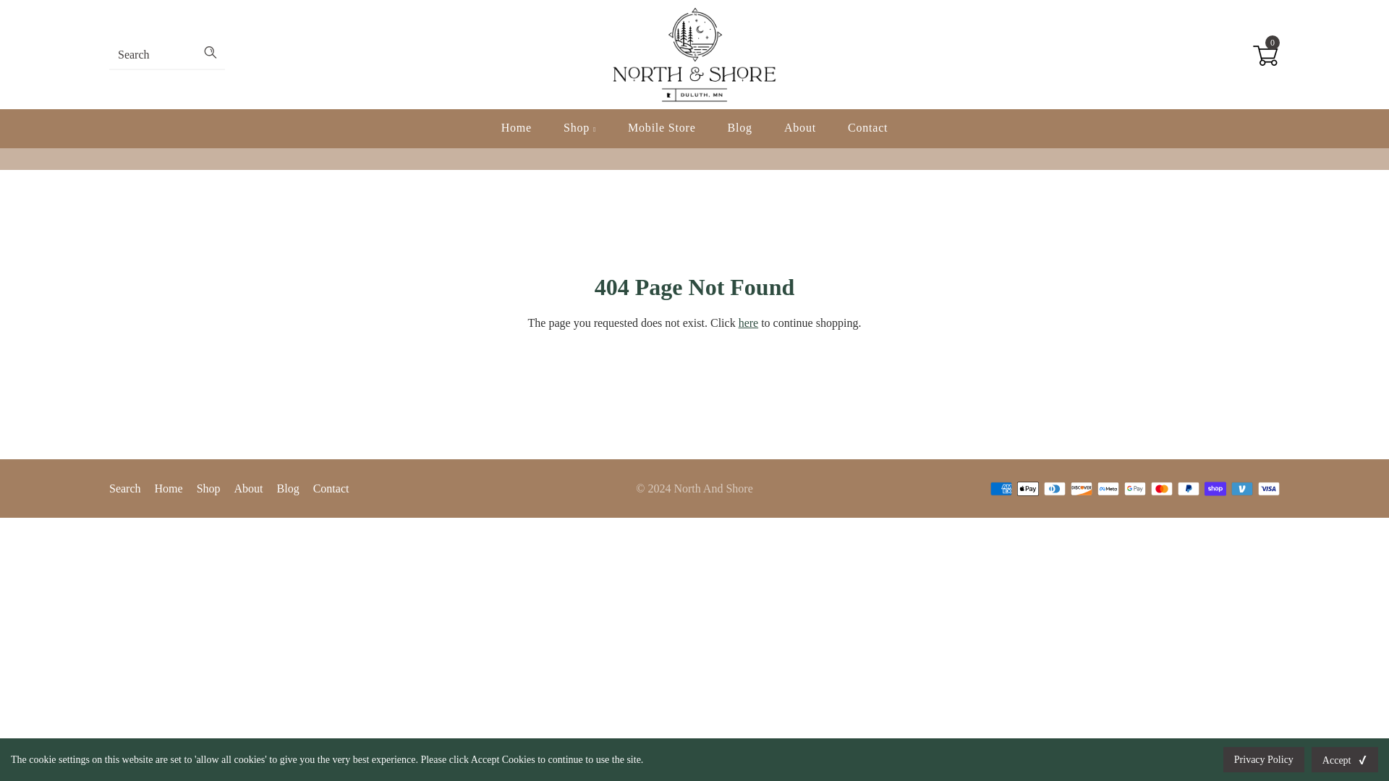 Image resolution: width=1389 pixels, height=781 pixels. I want to click on Shop Pay, so click(1215, 489).